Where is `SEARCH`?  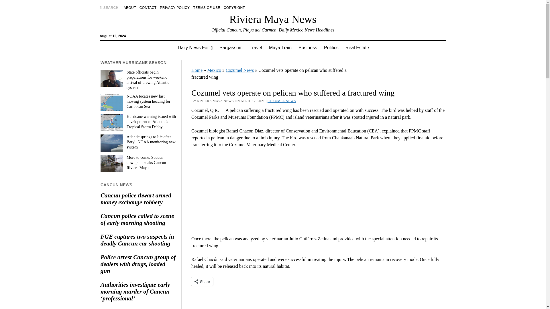
SEARCH is located at coordinates (109, 7).